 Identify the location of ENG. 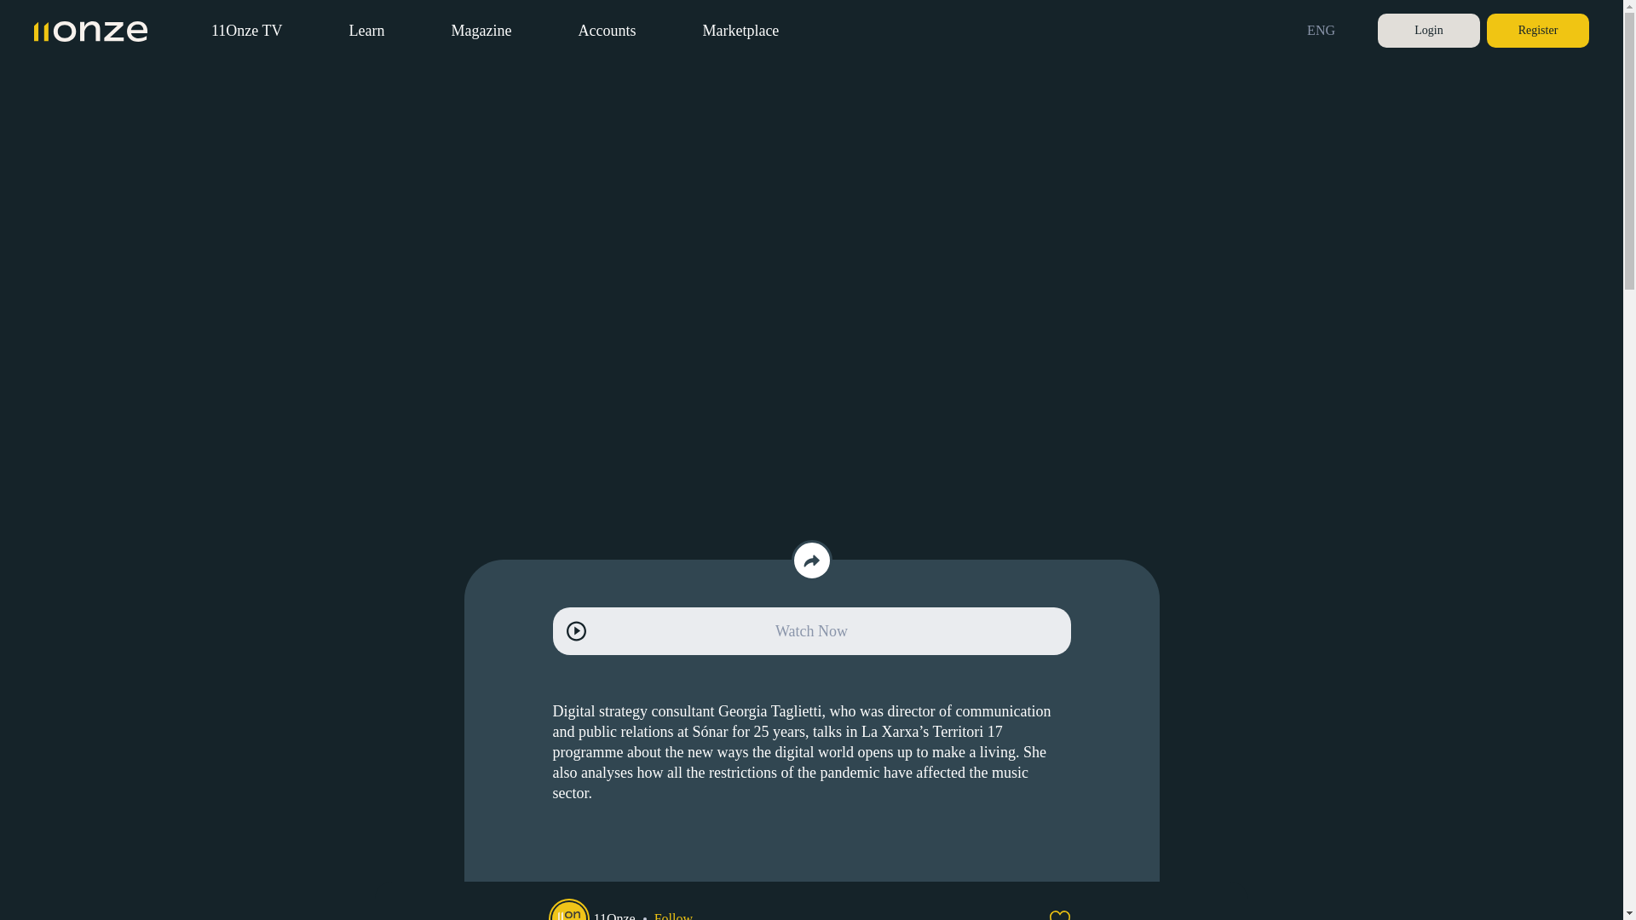
(1326, 30).